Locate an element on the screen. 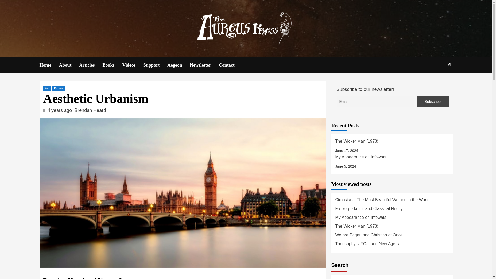  Subscribe is located at coordinates (432, 101).